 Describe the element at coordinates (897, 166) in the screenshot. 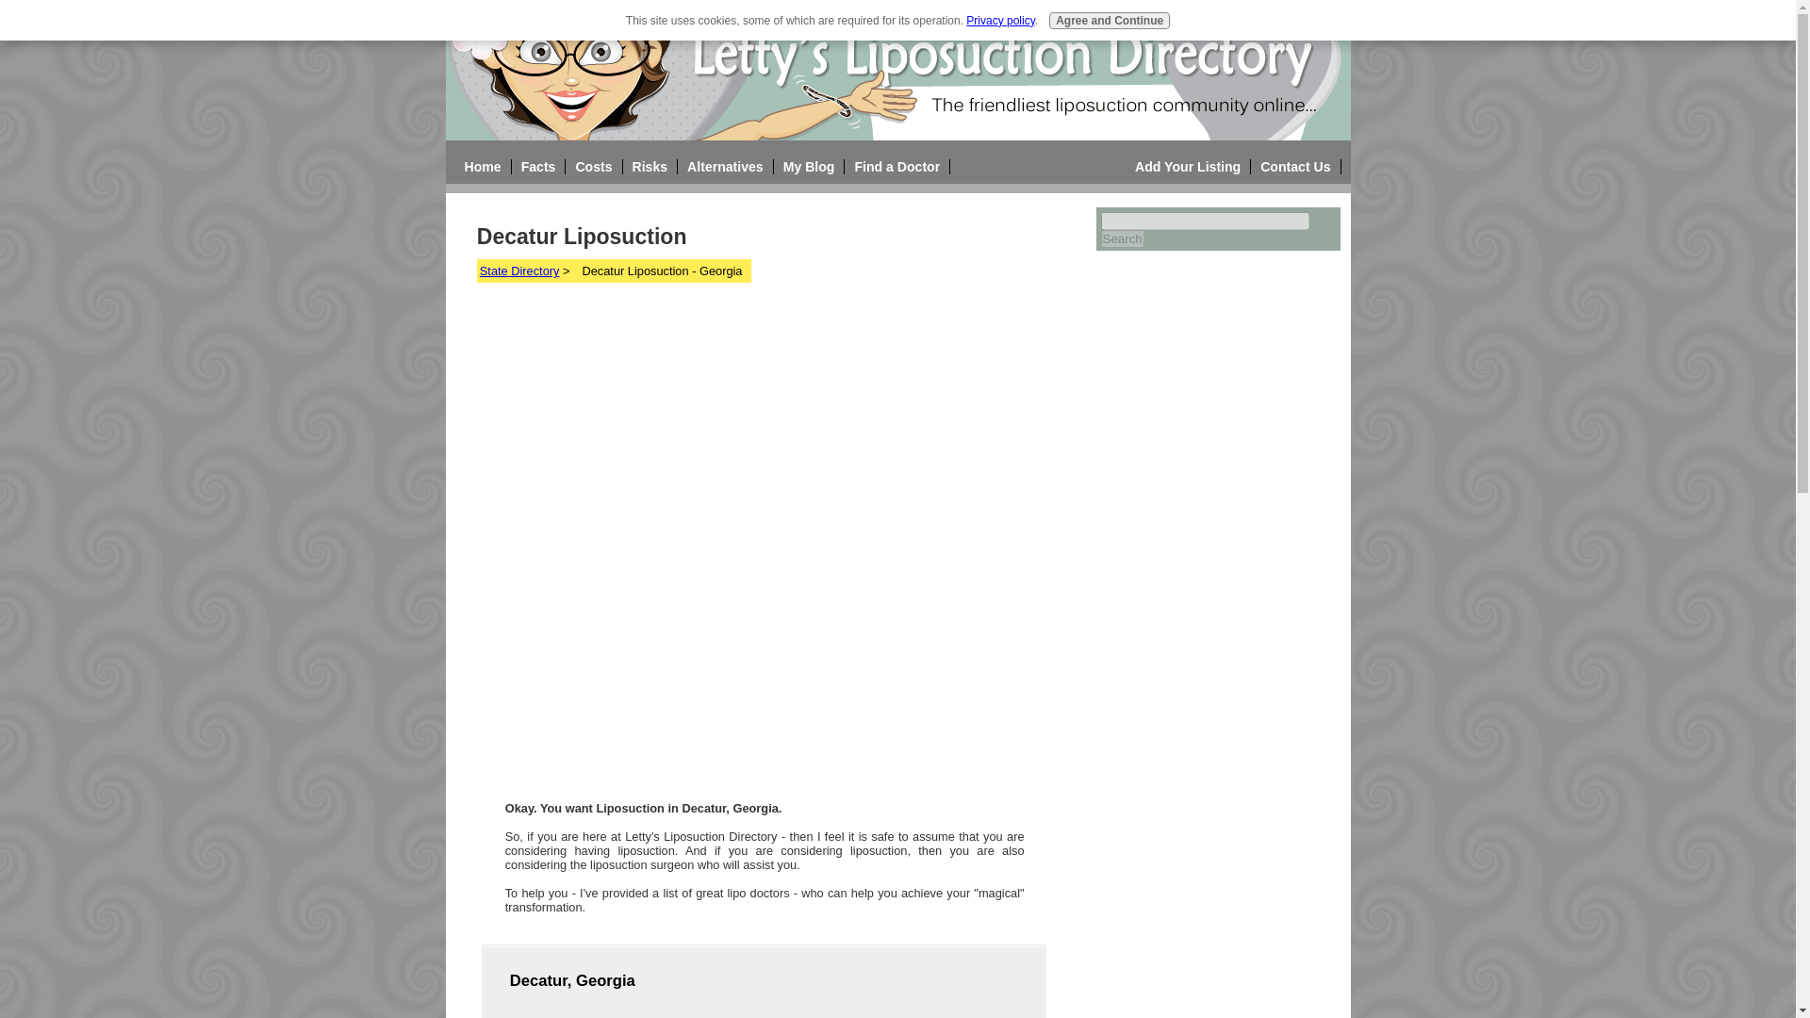

I see `Find a Doctor` at that location.